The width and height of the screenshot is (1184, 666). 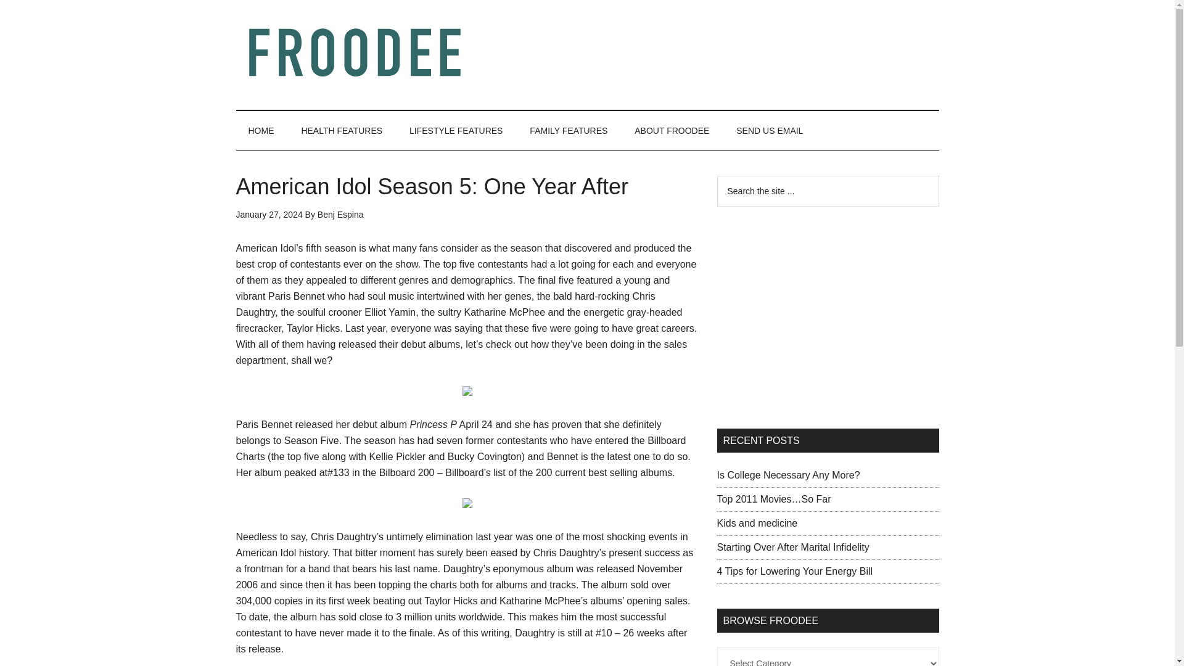 I want to click on Benj Espina, so click(x=340, y=215).